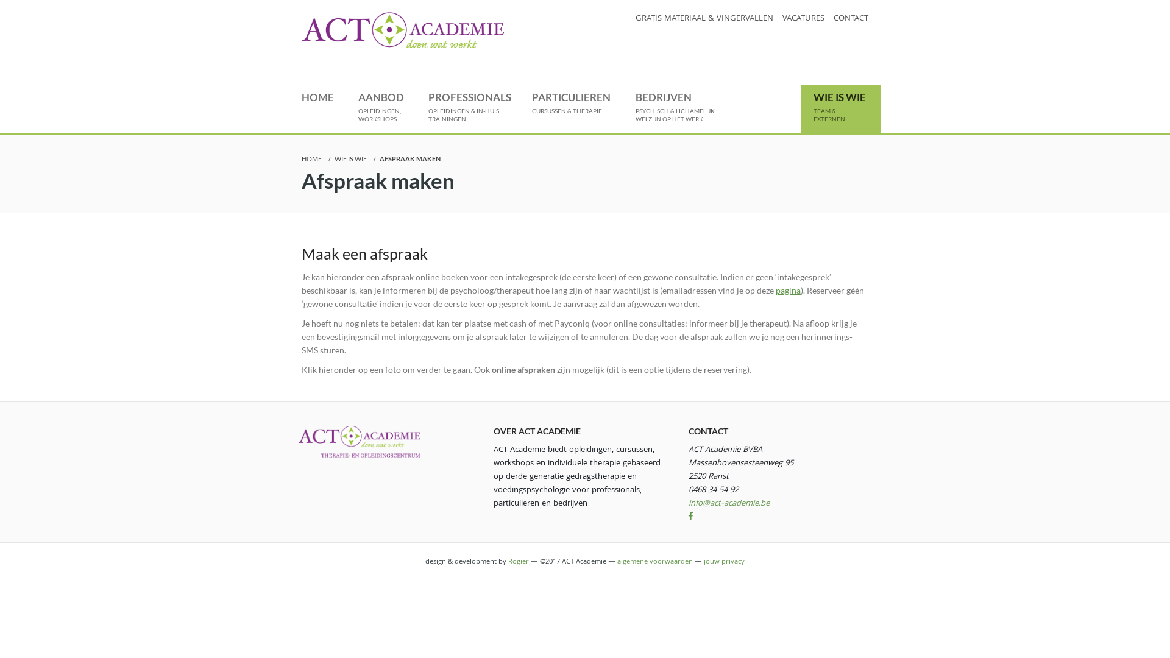 The image size is (1170, 658). Describe the element at coordinates (519, 562) in the screenshot. I see `Rogier` at that location.